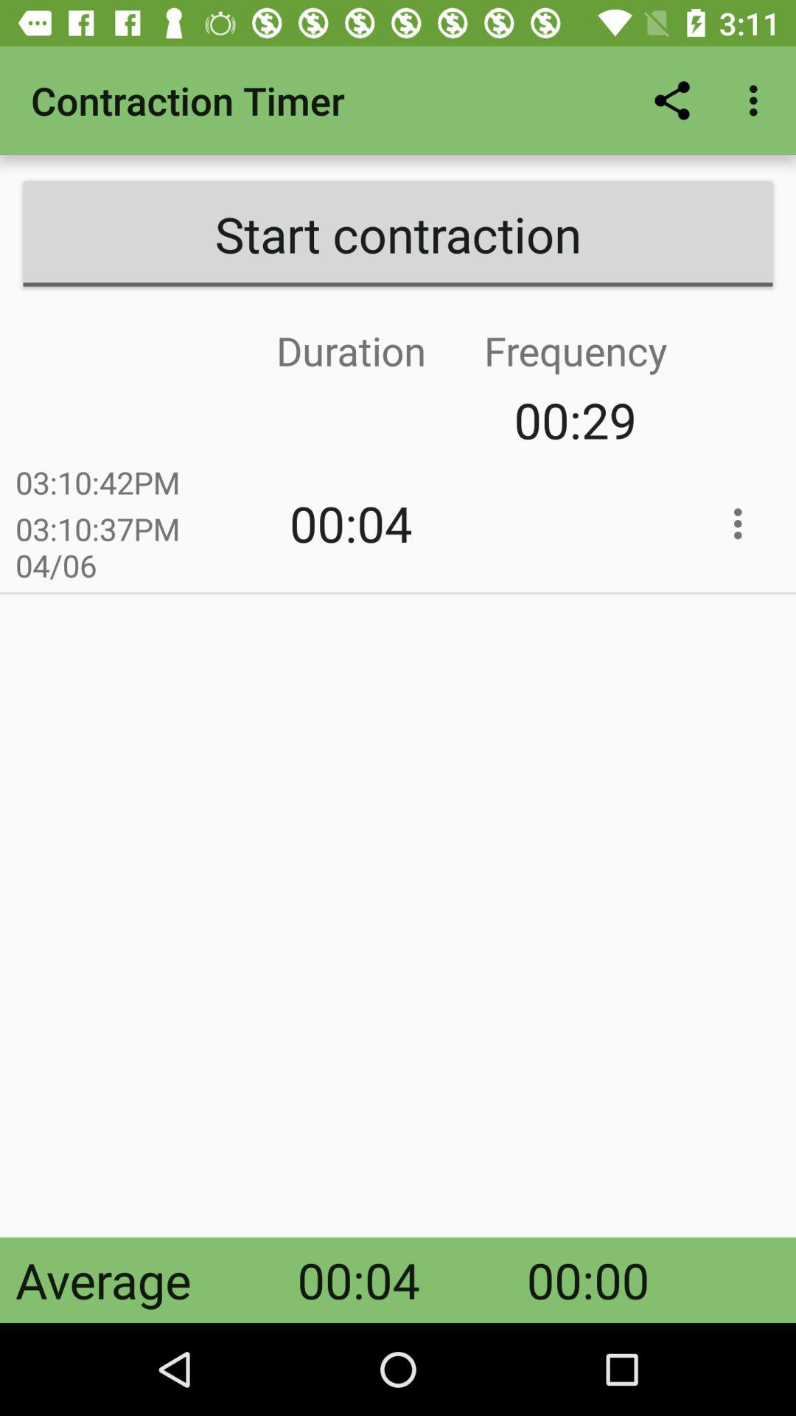  Describe the element at coordinates (672, 100) in the screenshot. I see `launch the app to the right of contraction timer item` at that location.